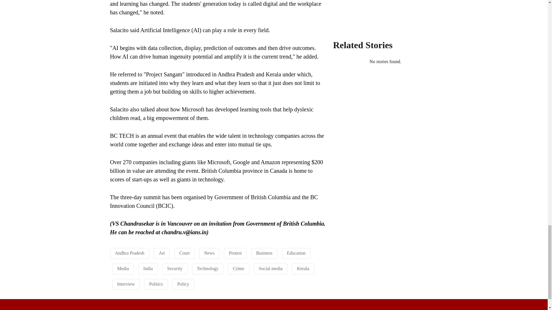  What do you see at coordinates (208, 268) in the screenshot?
I see `Technology` at bounding box center [208, 268].